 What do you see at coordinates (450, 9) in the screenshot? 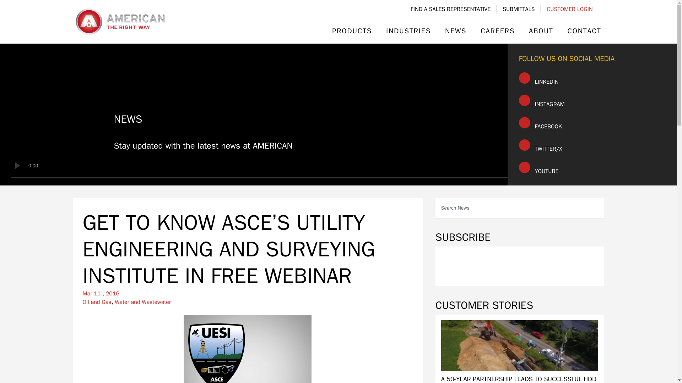
I see `FIND A SALES REPRESENTATIVE` at bounding box center [450, 9].